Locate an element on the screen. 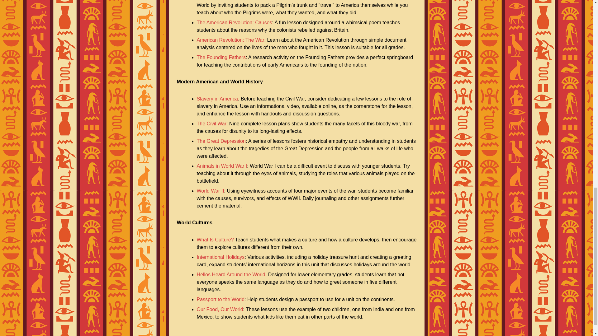 Image resolution: width=598 pixels, height=336 pixels. Slavery in America is located at coordinates (217, 99).